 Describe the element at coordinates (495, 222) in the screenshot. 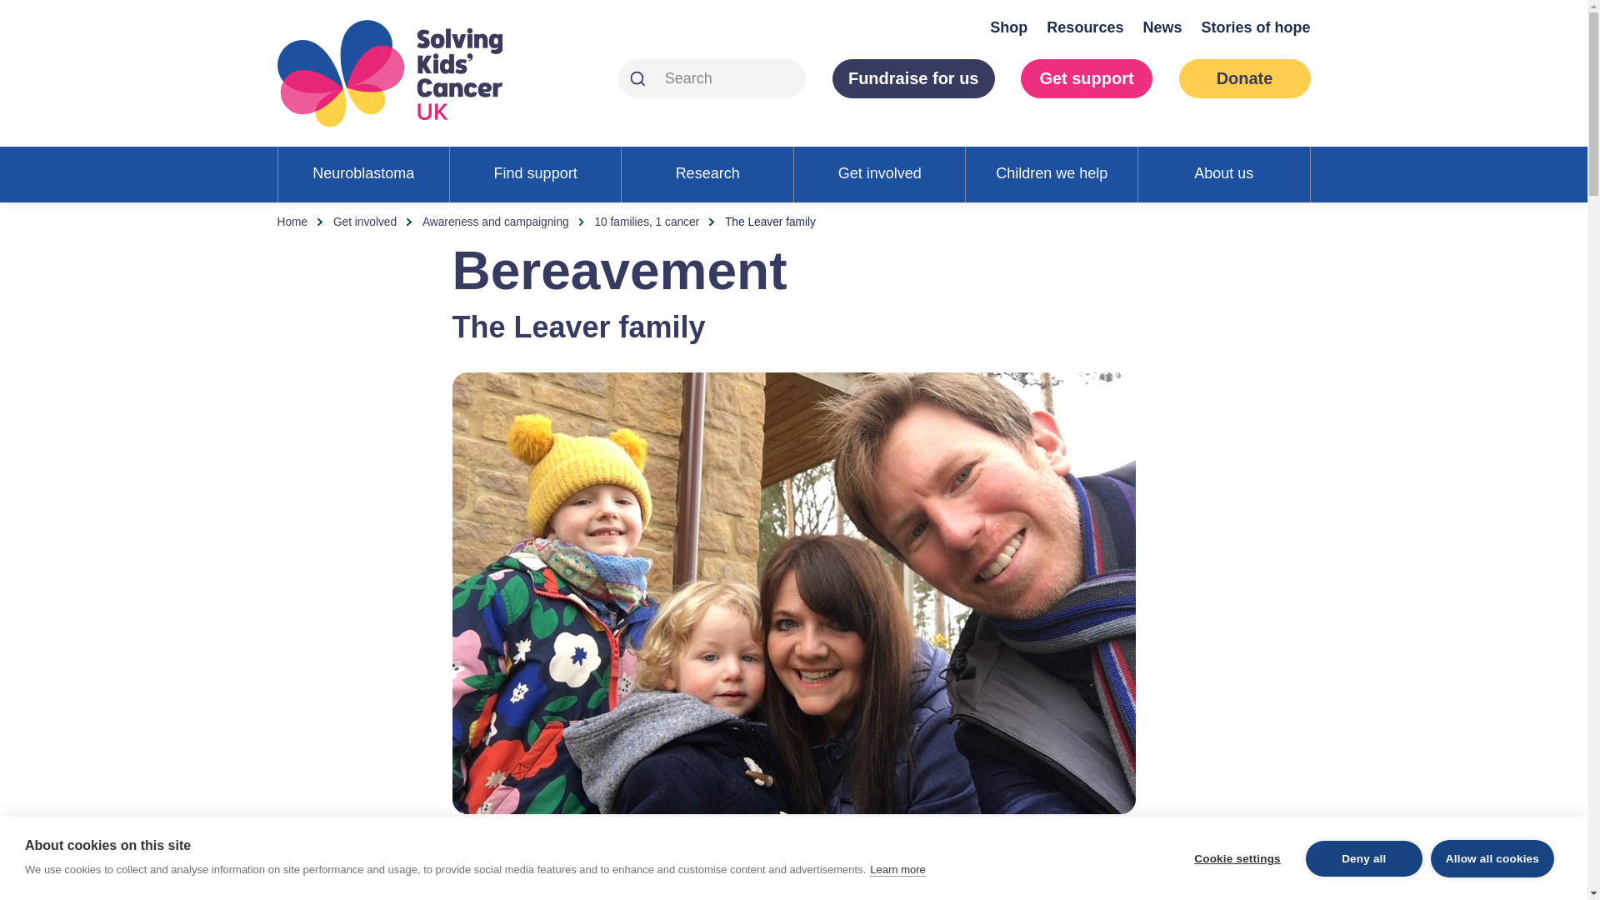

I see `Awareness and campaigning` at that location.